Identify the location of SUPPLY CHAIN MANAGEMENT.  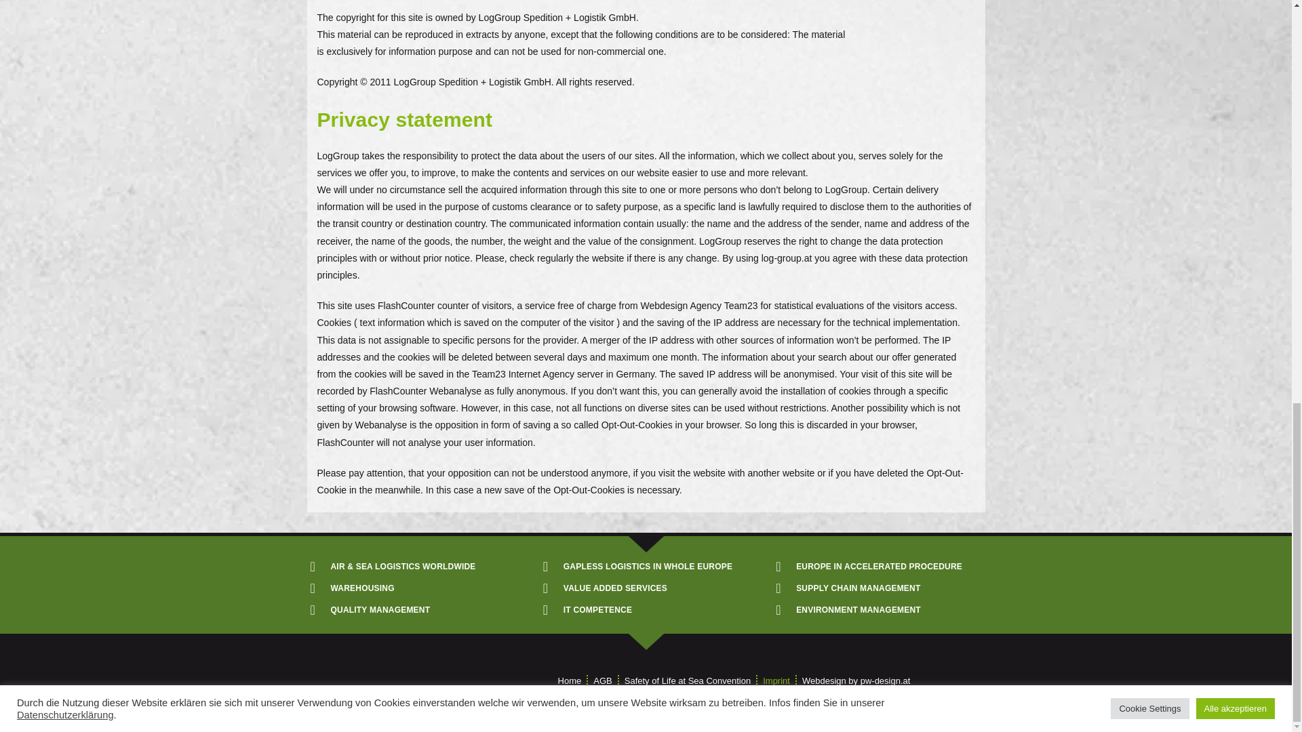
(882, 588).